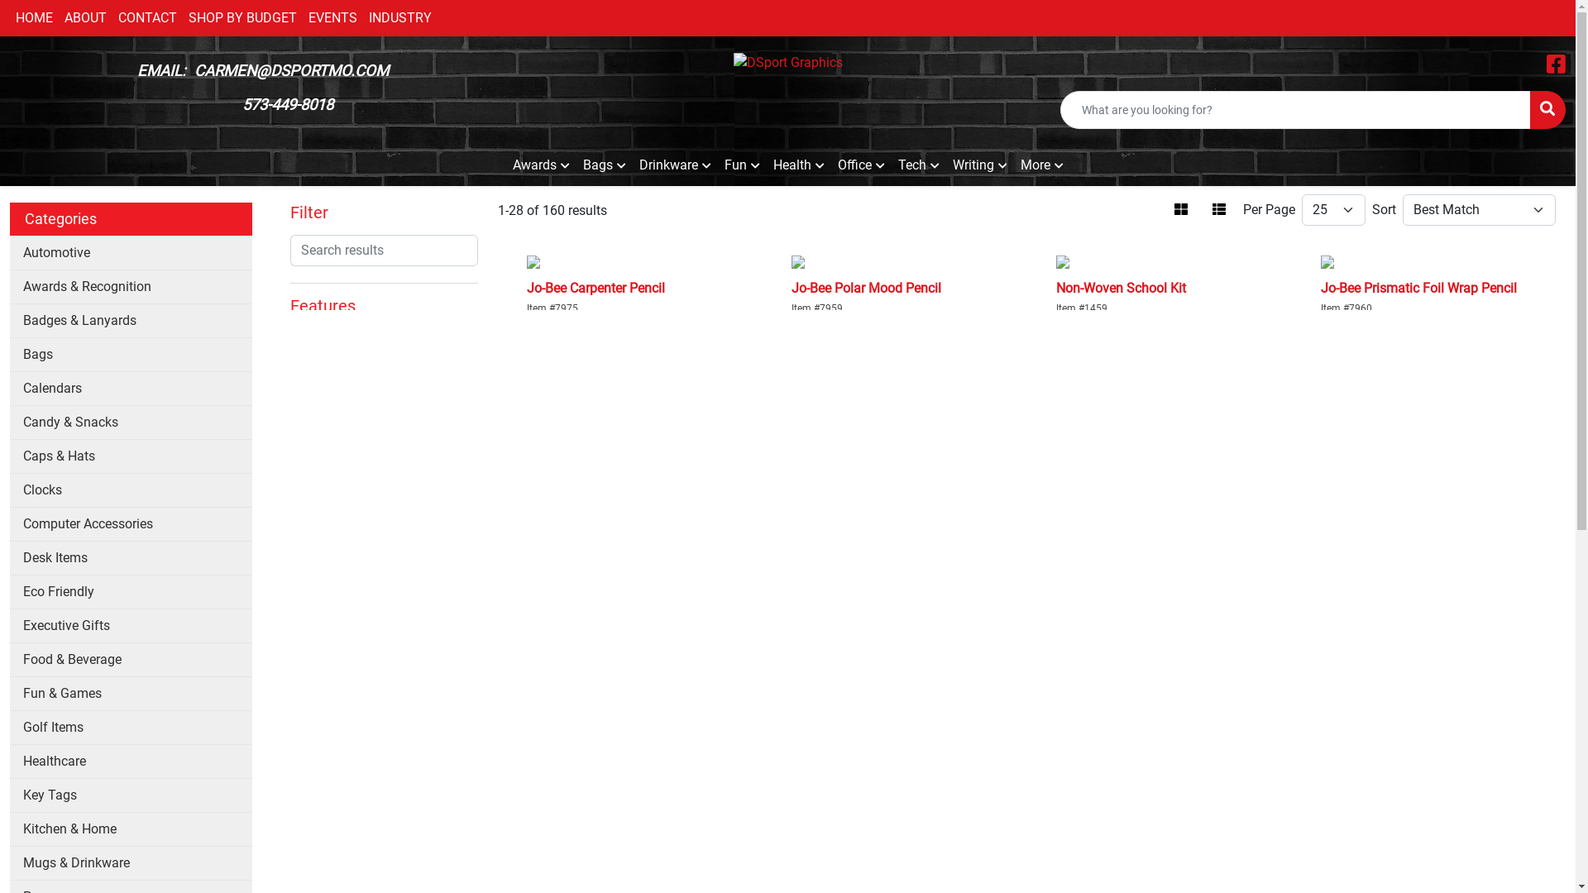 Image resolution: width=1588 pixels, height=893 pixels. I want to click on HOME, so click(35, 18).